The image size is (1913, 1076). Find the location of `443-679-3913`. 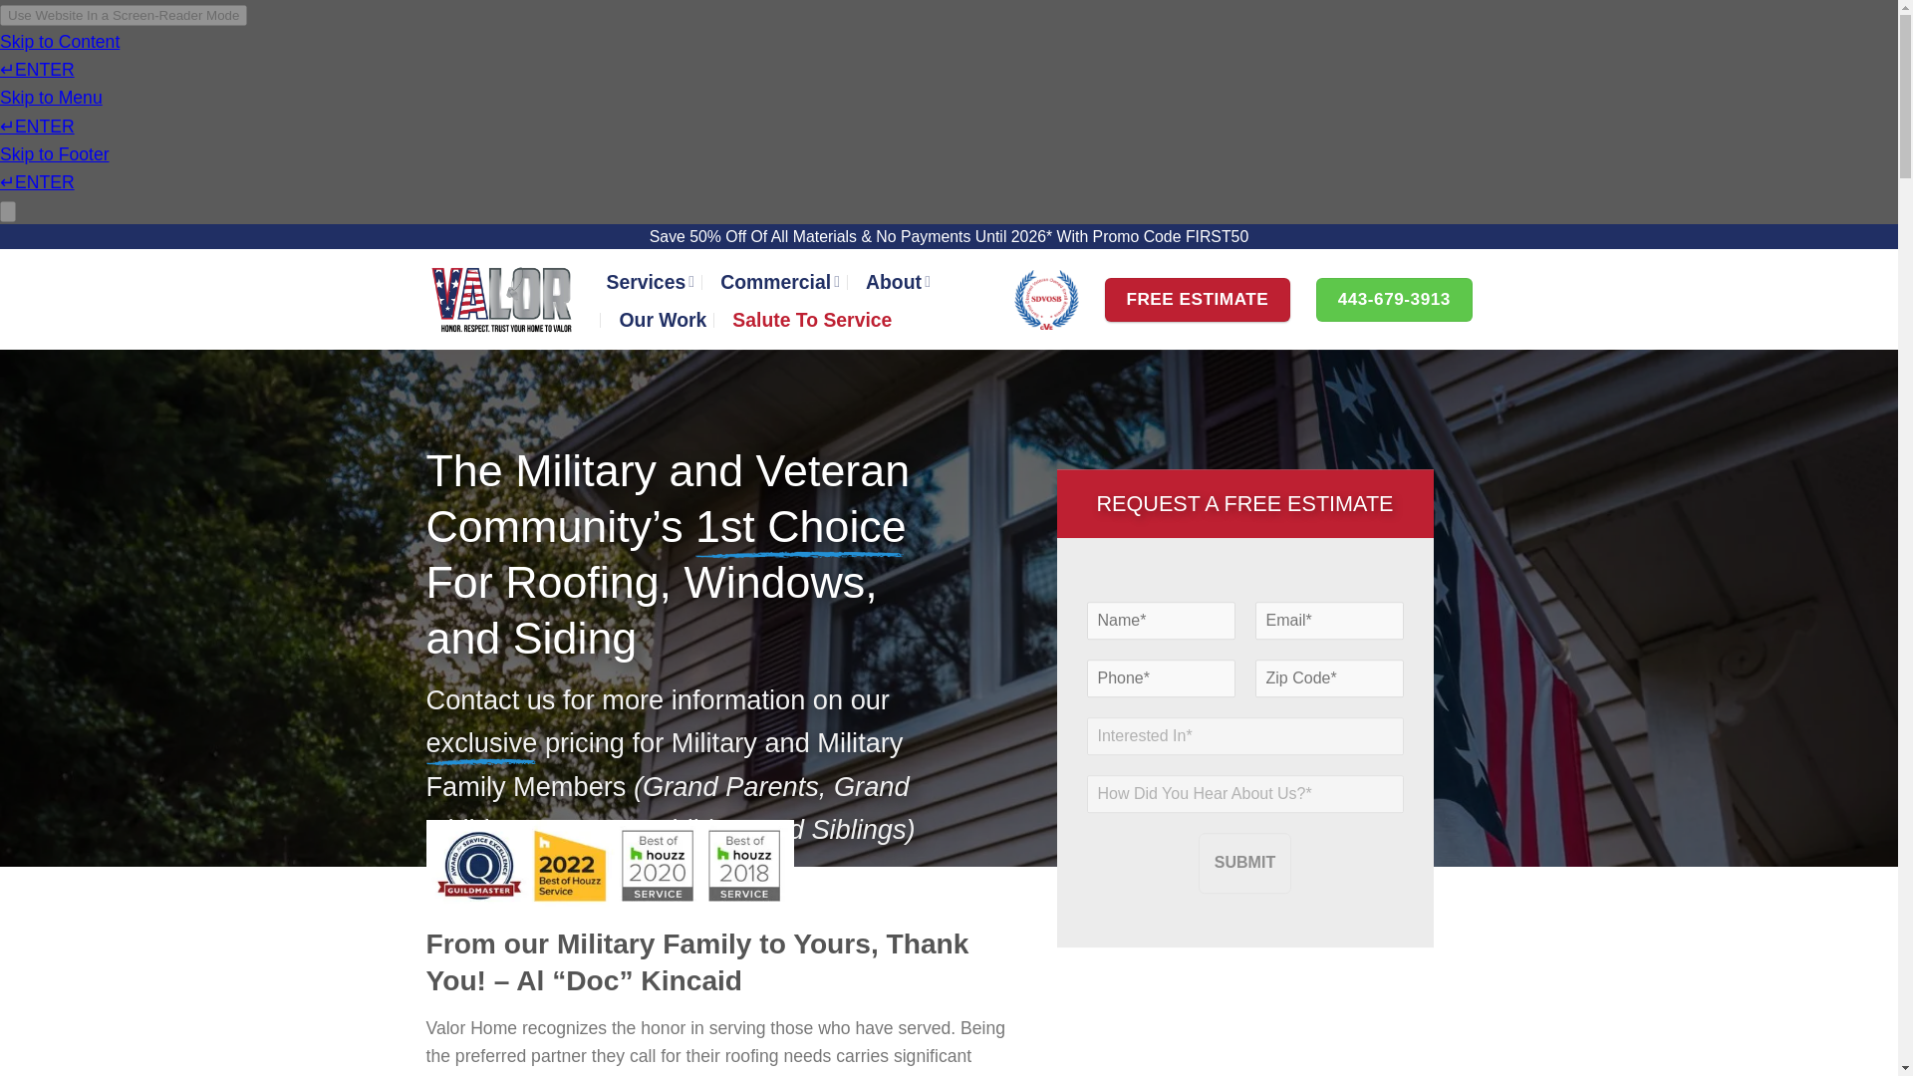

443-679-3913 is located at coordinates (1394, 299).